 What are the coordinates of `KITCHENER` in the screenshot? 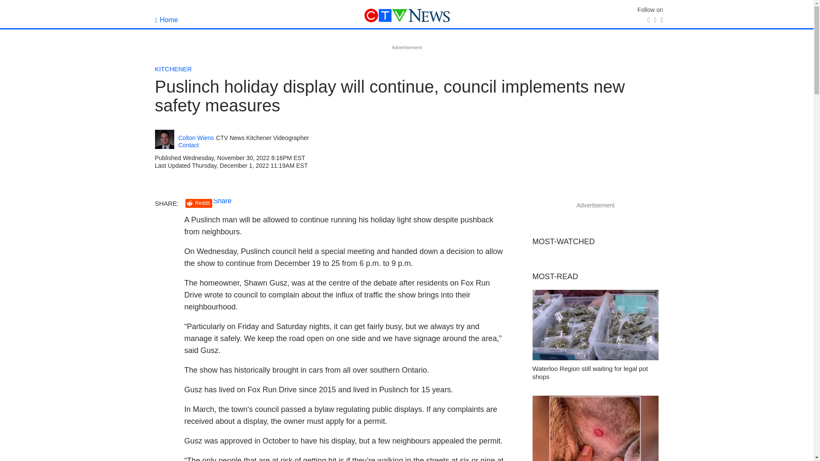 It's located at (173, 69).